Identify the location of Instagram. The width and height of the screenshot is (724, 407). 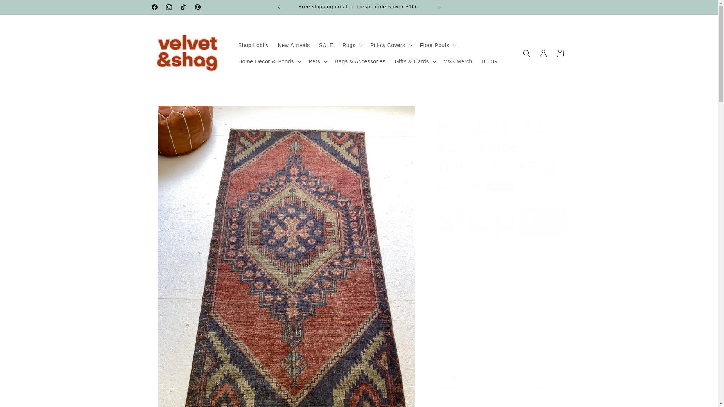
(169, 7).